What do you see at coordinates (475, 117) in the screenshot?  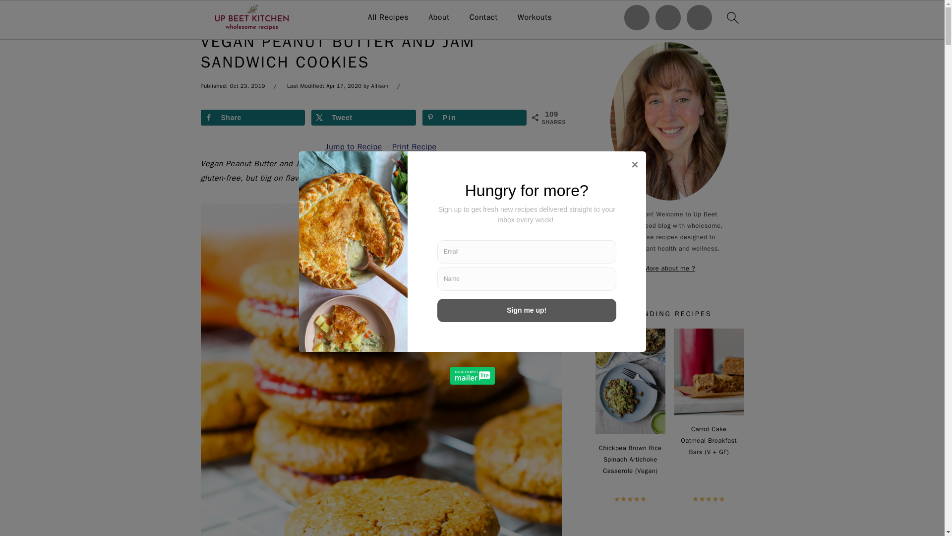 I see `Save to Pinterest` at bounding box center [475, 117].